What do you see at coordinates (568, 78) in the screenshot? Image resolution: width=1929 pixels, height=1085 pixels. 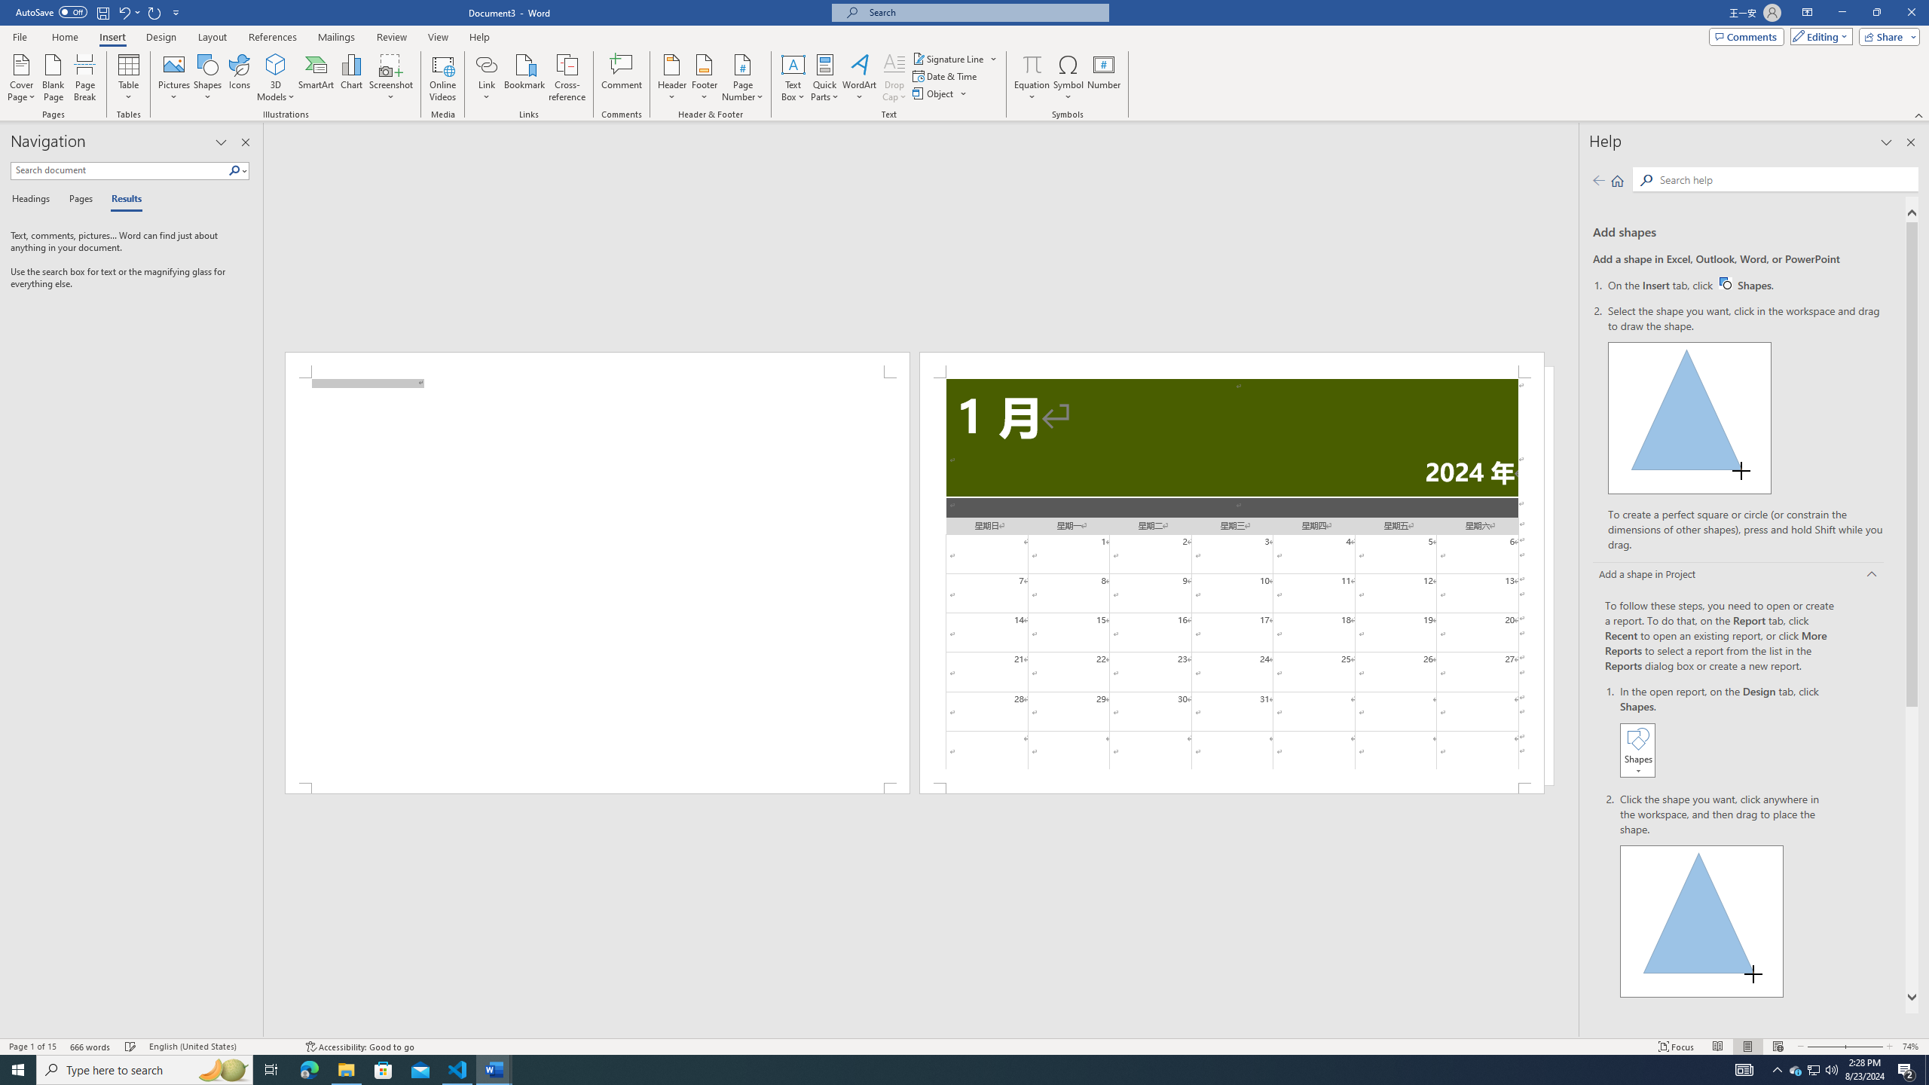 I see `Cross-reference...` at bounding box center [568, 78].